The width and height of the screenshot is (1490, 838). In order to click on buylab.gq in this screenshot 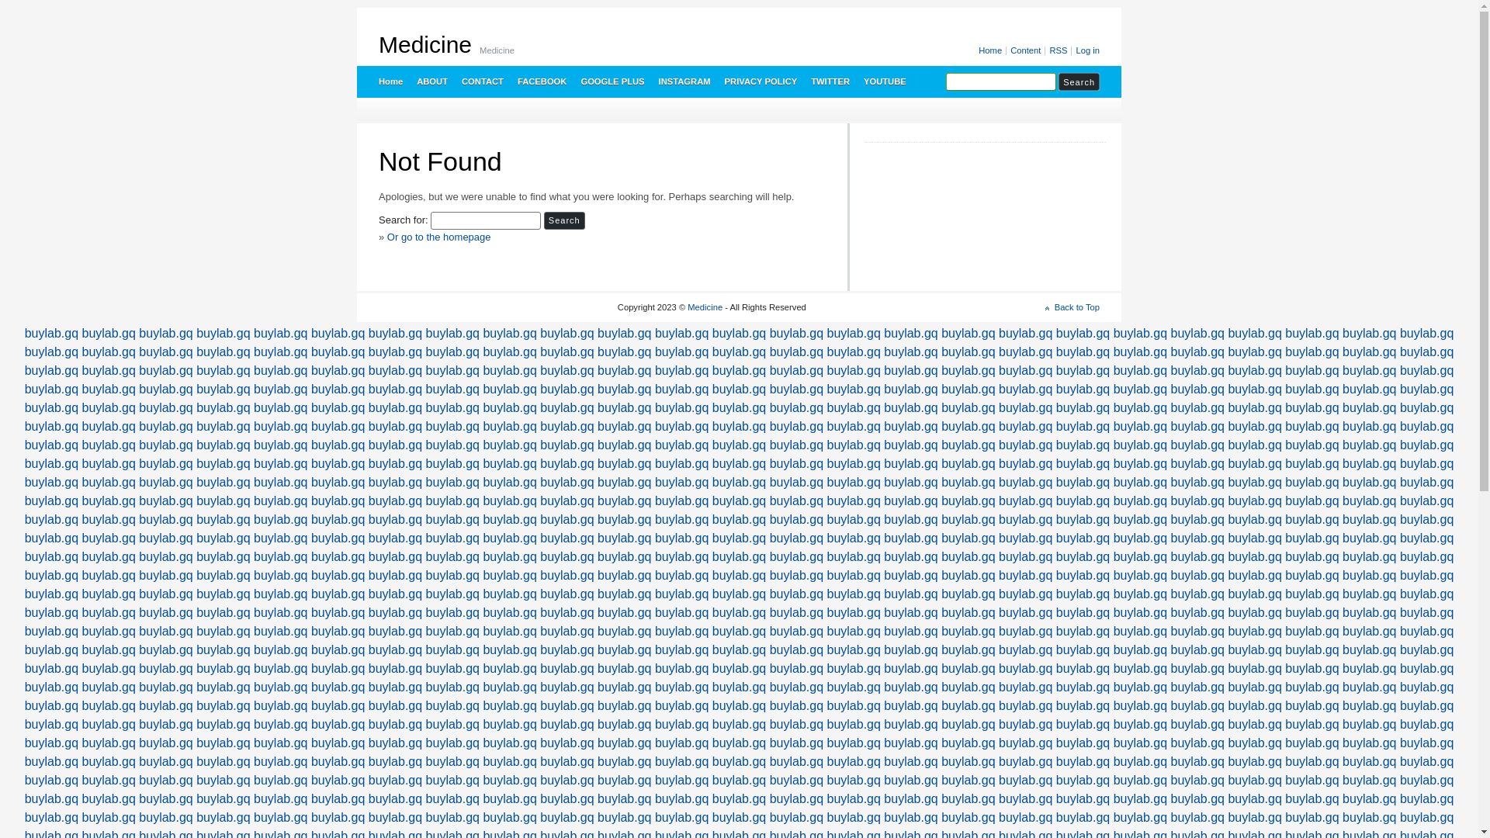, I will do `click(281, 390)`.